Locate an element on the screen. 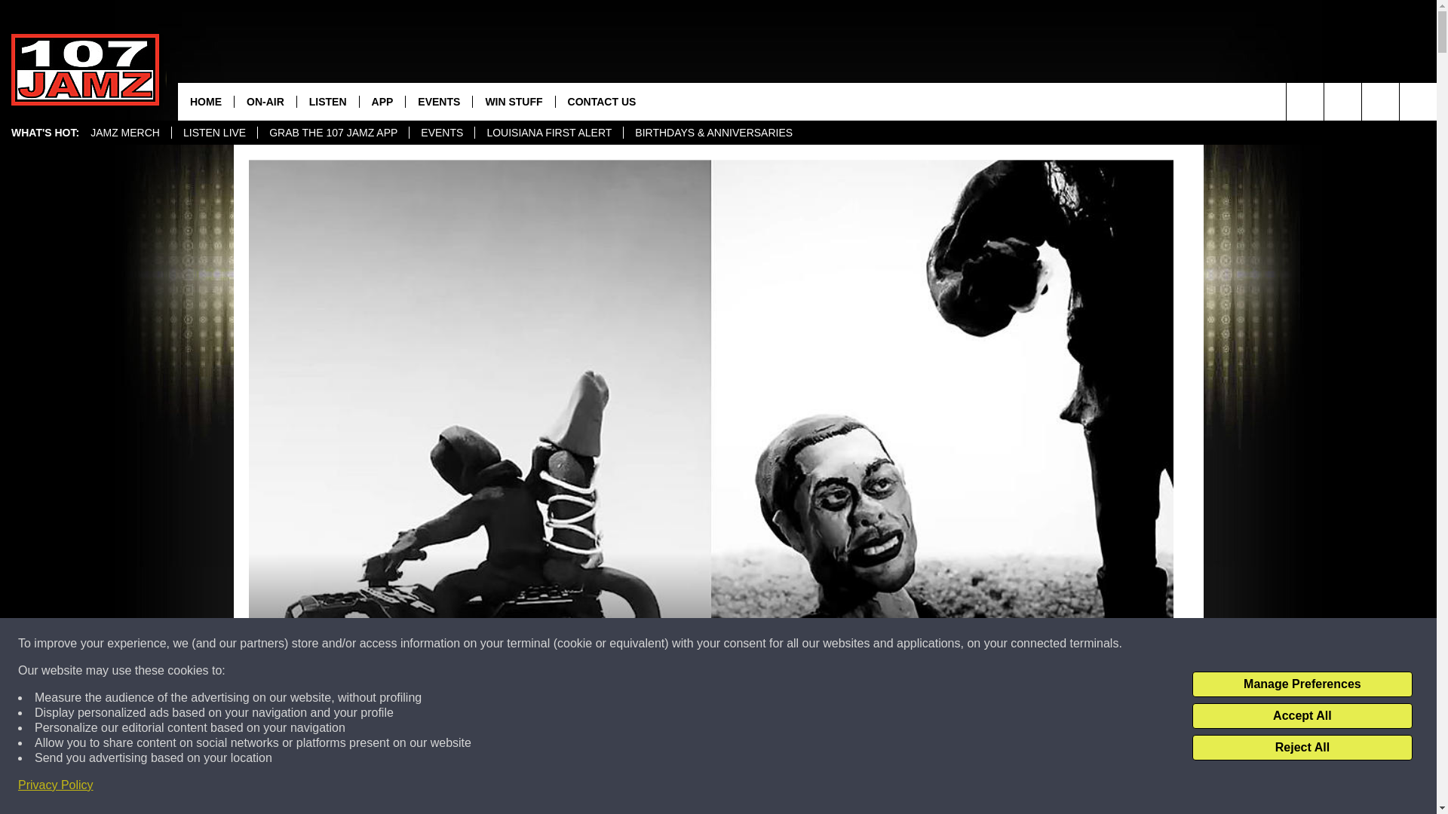 The height and width of the screenshot is (814, 1448). Accept All is located at coordinates (1302, 716).